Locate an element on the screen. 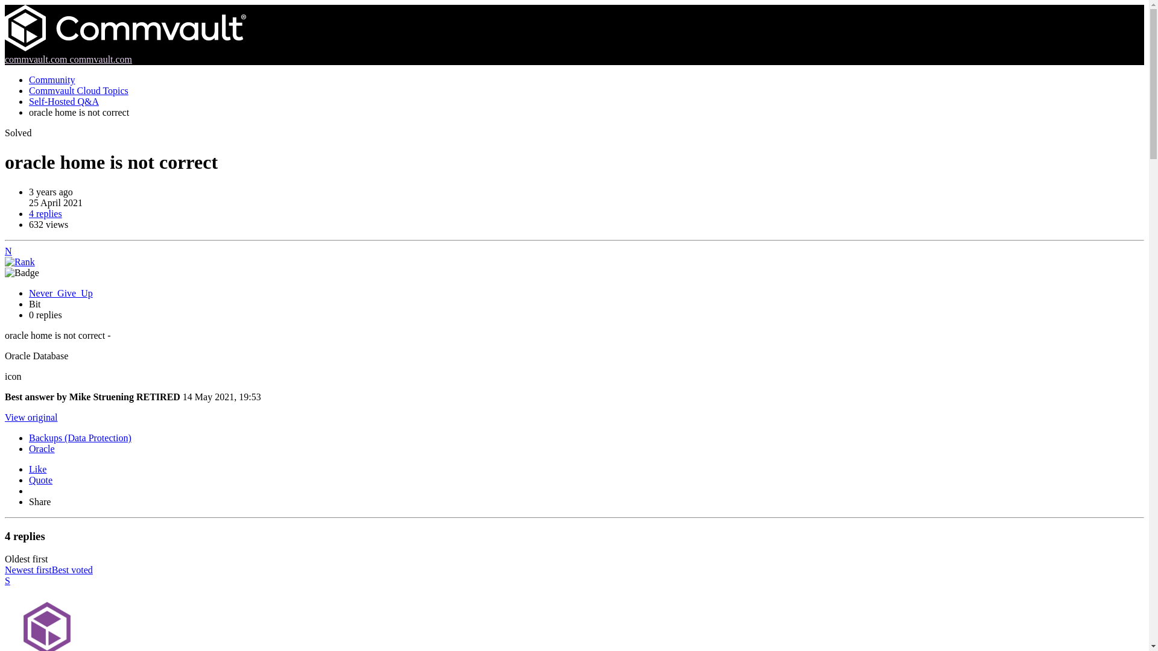 The height and width of the screenshot is (651, 1158). View original is located at coordinates (30, 417).